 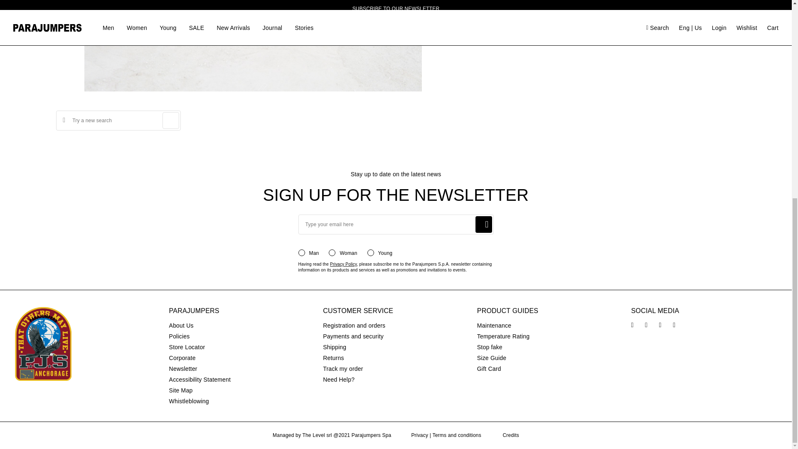 I want to click on Privacy Policy, so click(x=343, y=264).